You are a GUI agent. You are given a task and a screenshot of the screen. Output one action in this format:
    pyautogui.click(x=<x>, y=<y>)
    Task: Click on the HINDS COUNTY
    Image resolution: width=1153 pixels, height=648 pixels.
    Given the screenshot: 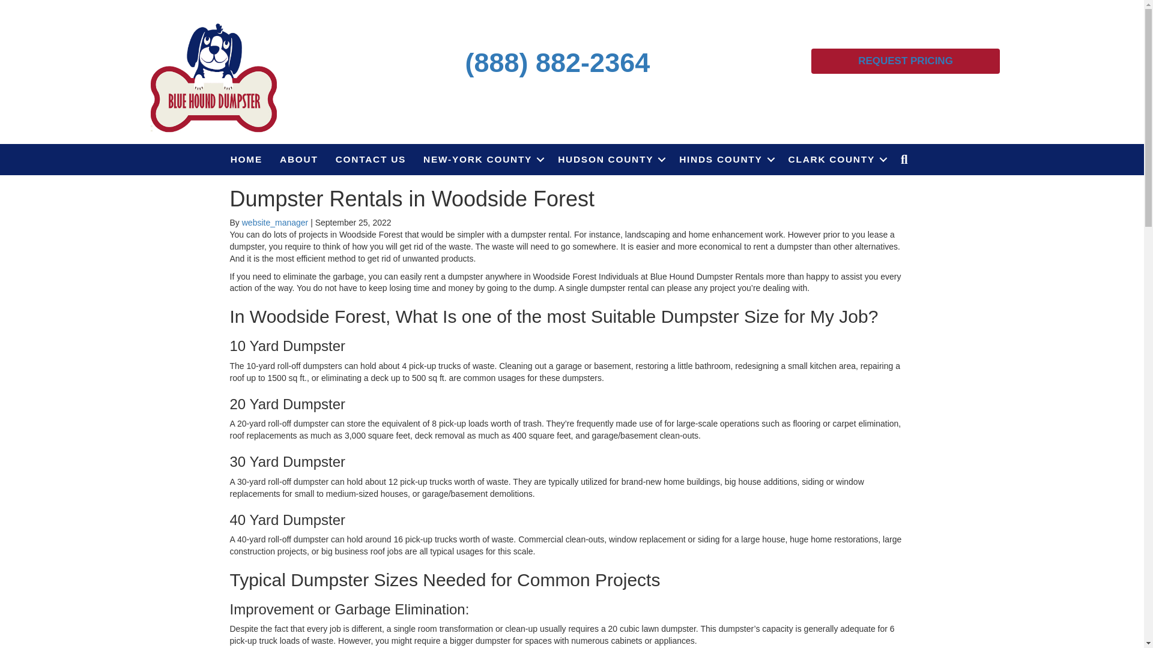 What is the action you would take?
    pyautogui.click(x=725, y=159)
    